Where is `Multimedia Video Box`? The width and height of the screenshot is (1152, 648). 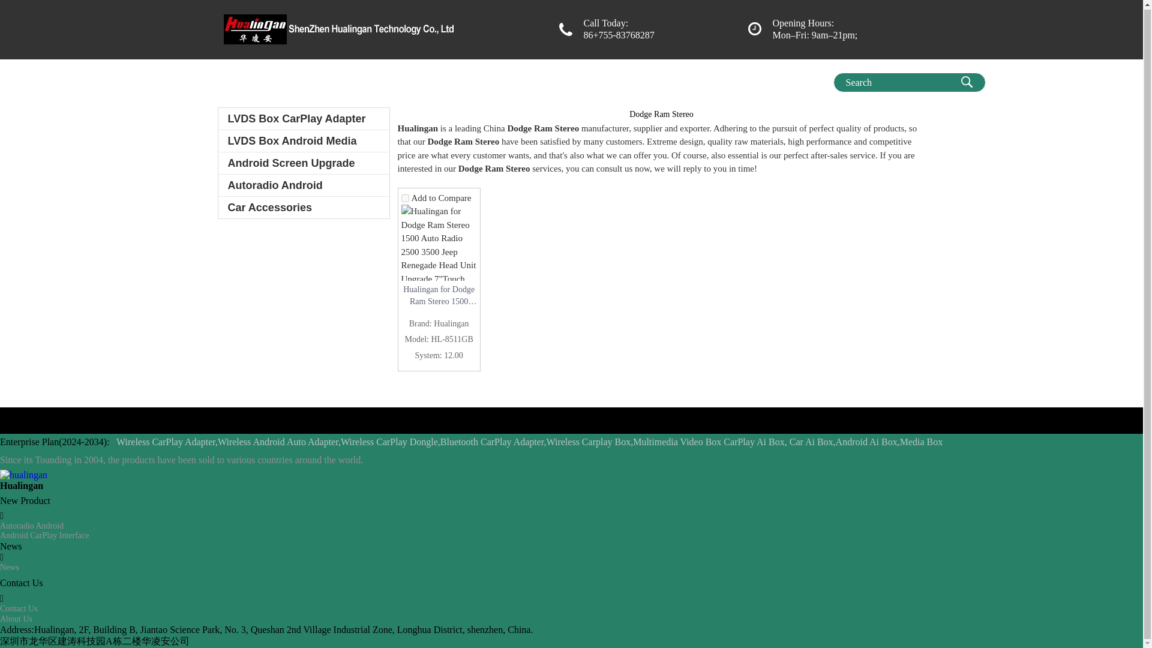 Multimedia Video Box is located at coordinates (485, 80).